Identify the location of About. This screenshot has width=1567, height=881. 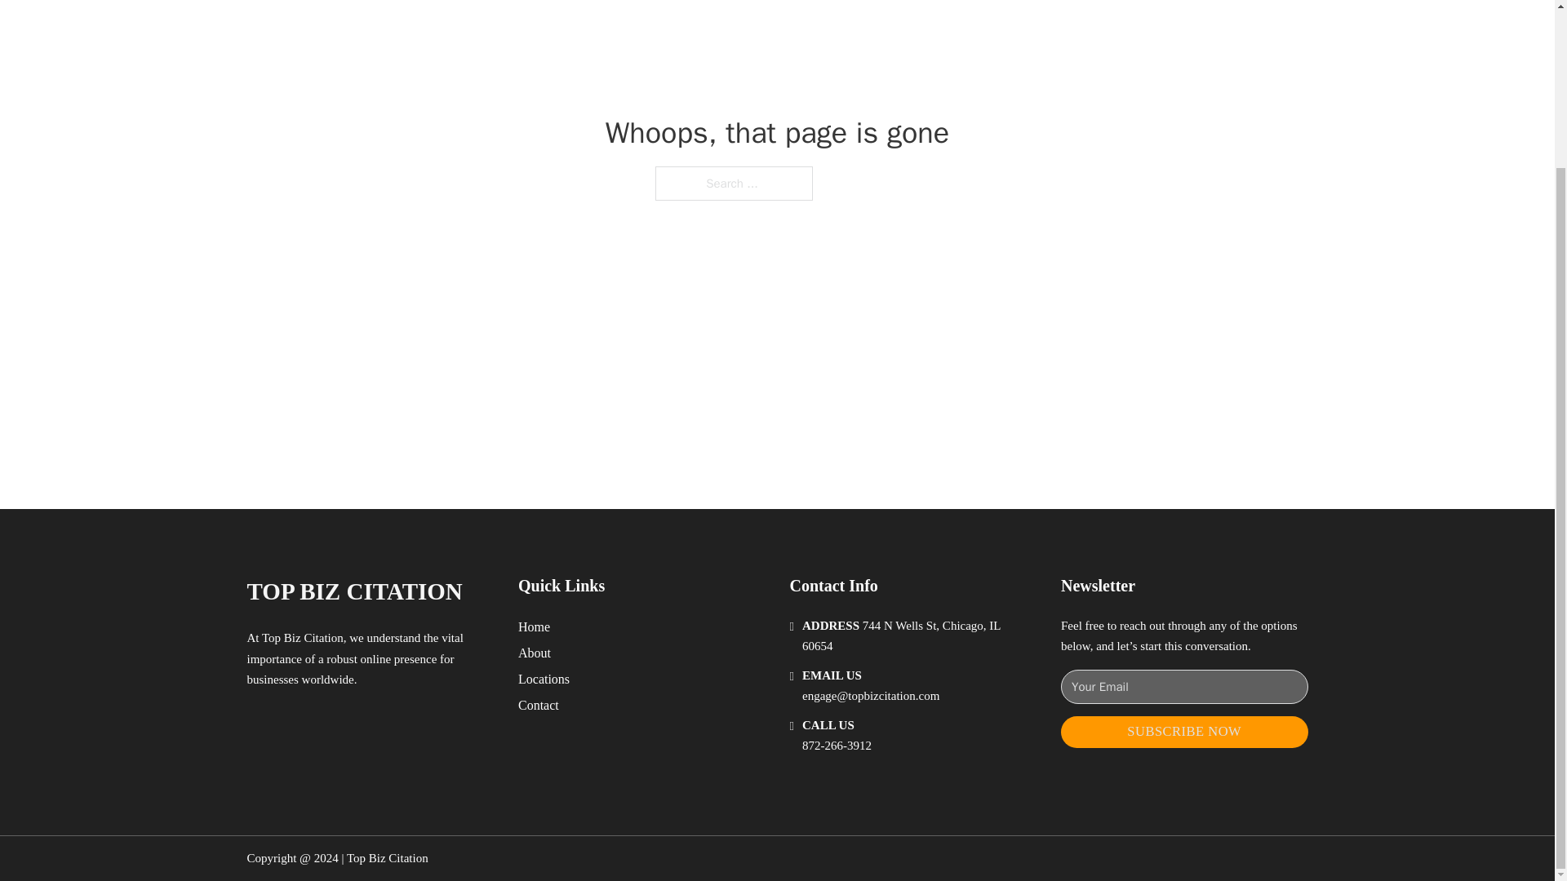
(535, 653).